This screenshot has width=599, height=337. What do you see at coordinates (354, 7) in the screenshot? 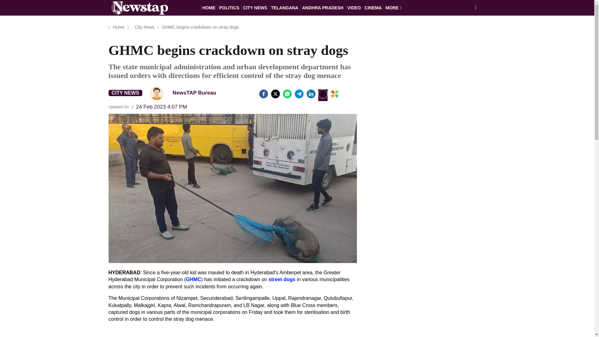
I see `VIDEO` at bounding box center [354, 7].